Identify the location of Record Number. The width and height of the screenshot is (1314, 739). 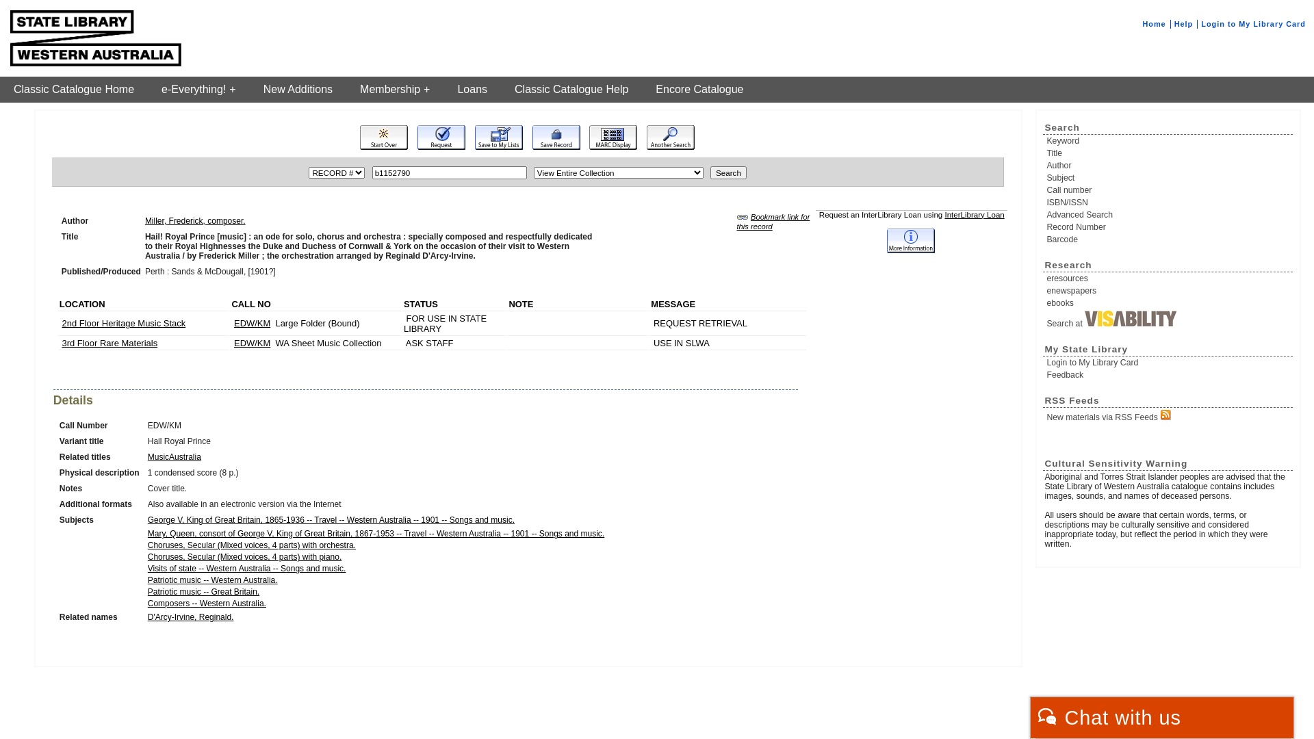
(1169, 227).